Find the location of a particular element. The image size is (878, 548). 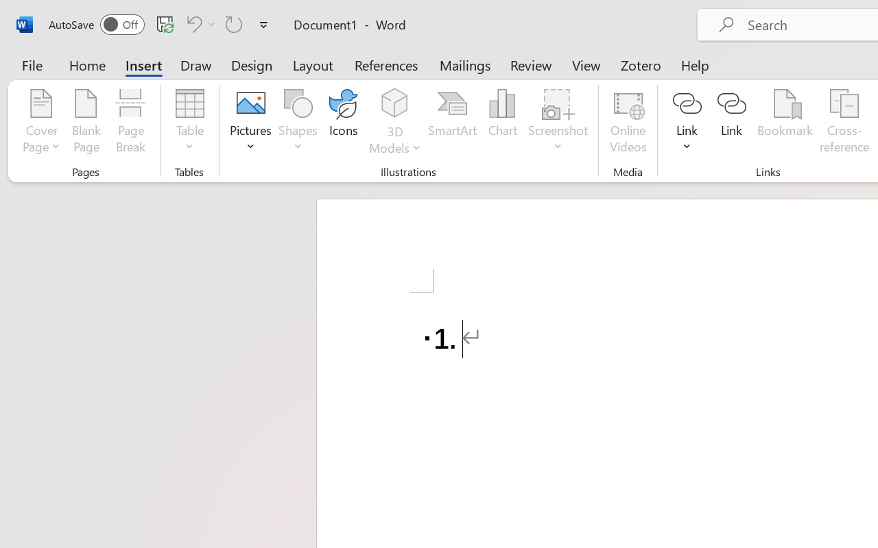

SmartArt... is located at coordinates (452, 123).